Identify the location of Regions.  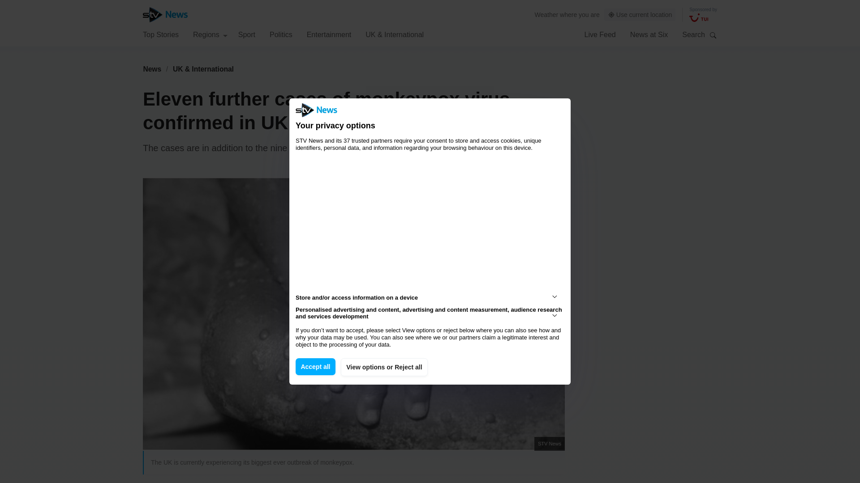
(210, 34).